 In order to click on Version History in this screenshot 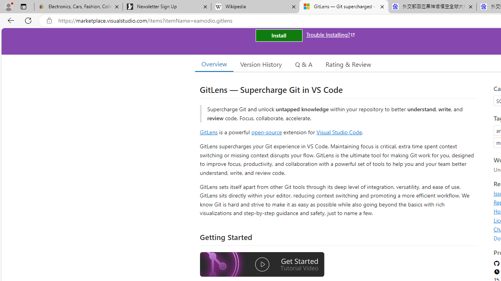, I will do `click(261, 64)`.